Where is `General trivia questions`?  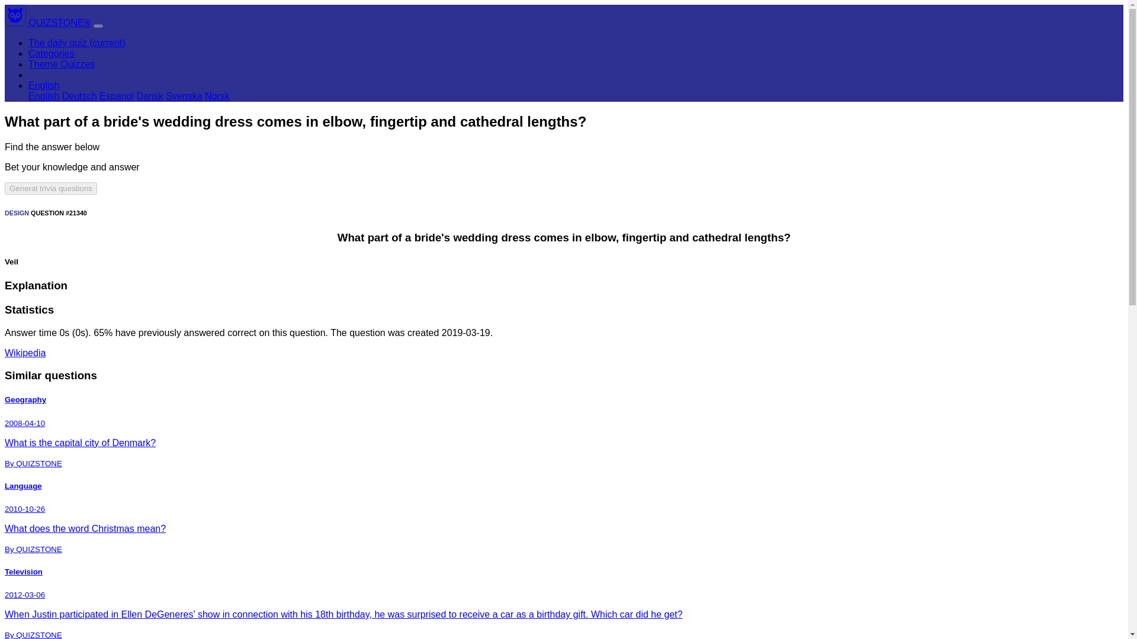 General trivia questions is located at coordinates (50, 188).